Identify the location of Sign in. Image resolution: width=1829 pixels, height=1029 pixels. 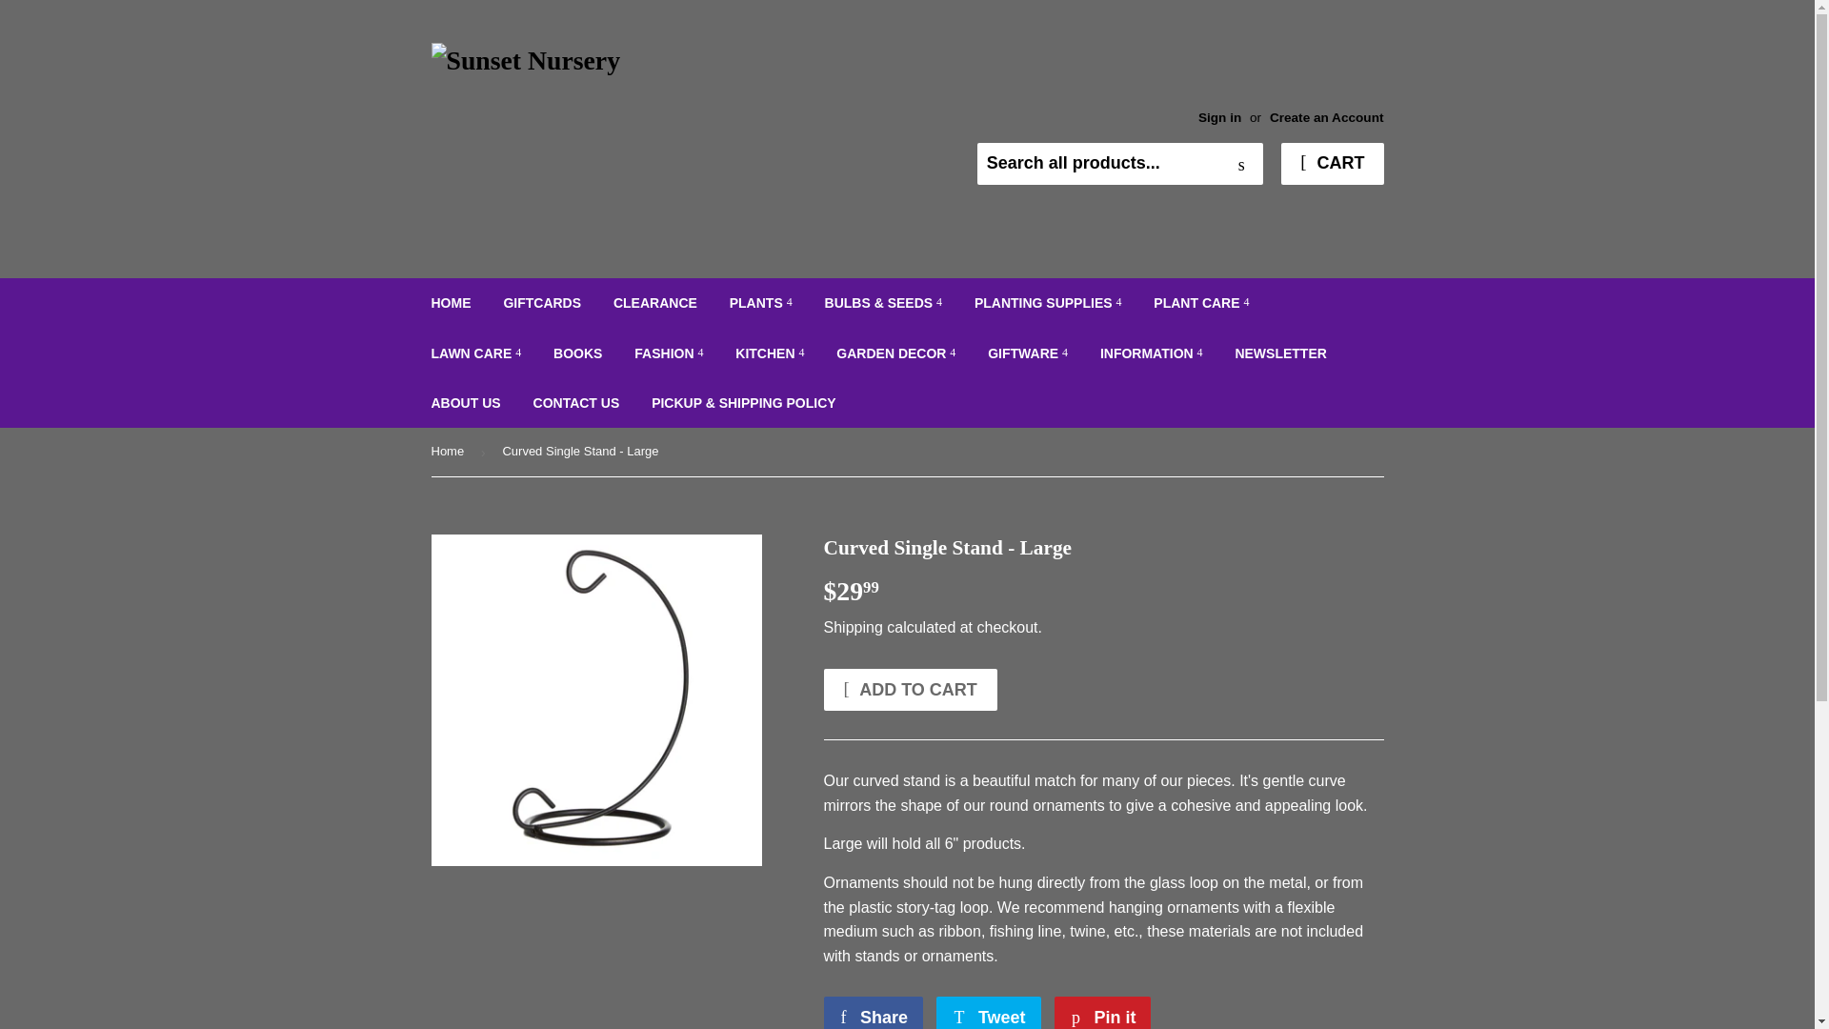
(1219, 116).